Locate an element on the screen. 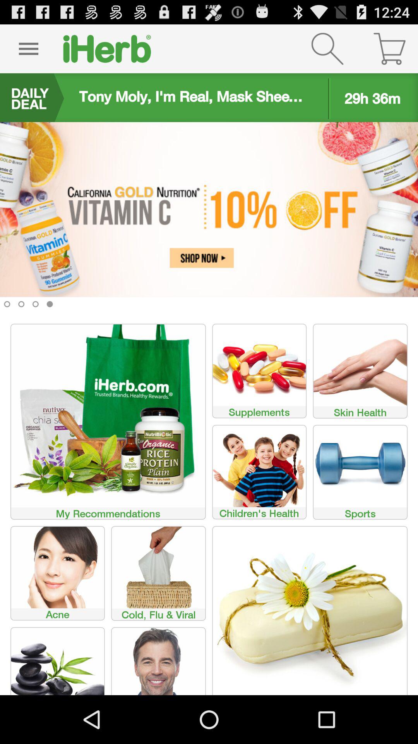 The image size is (418, 744). menu is located at coordinates (29, 49).